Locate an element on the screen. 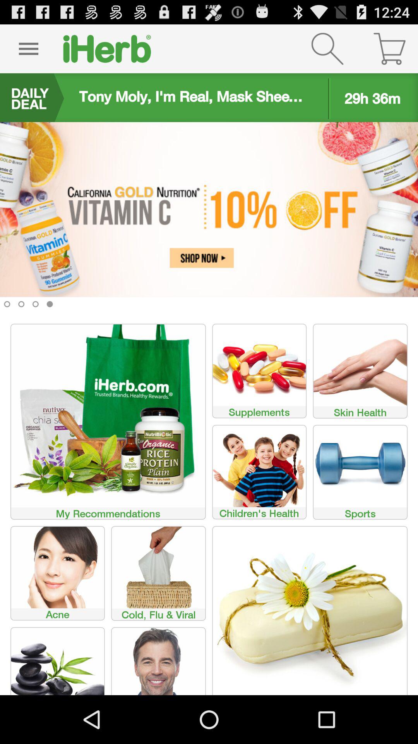 The image size is (418, 744). menu is located at coordinates (29, 49).